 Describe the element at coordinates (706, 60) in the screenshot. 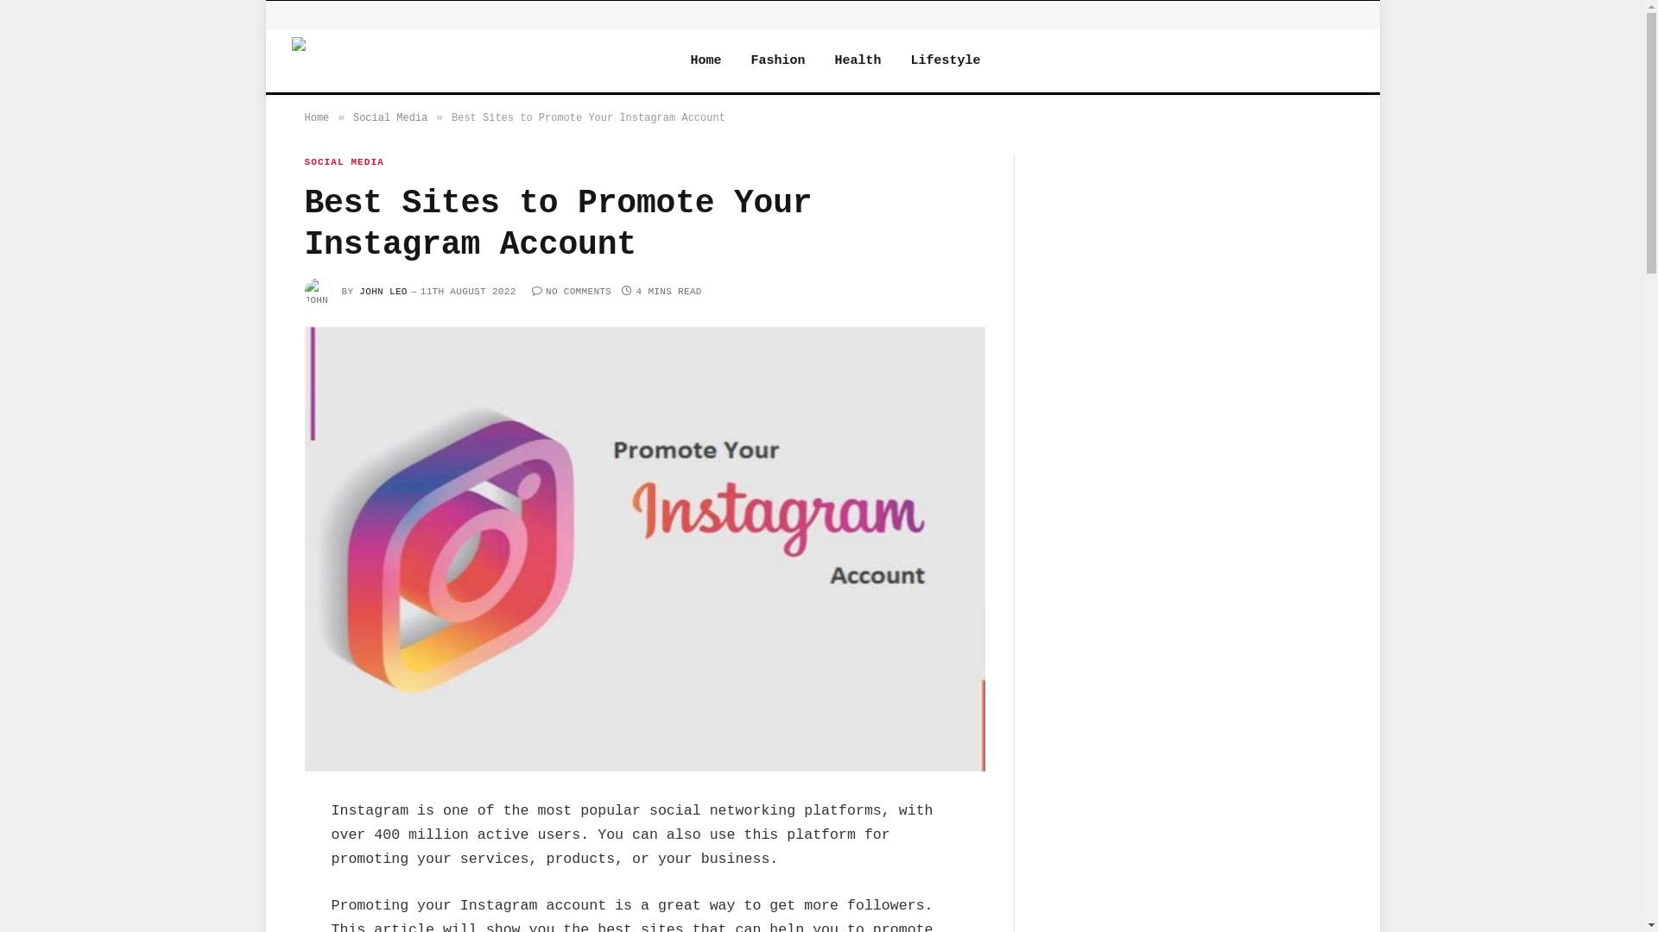

I see `Home` at that location.